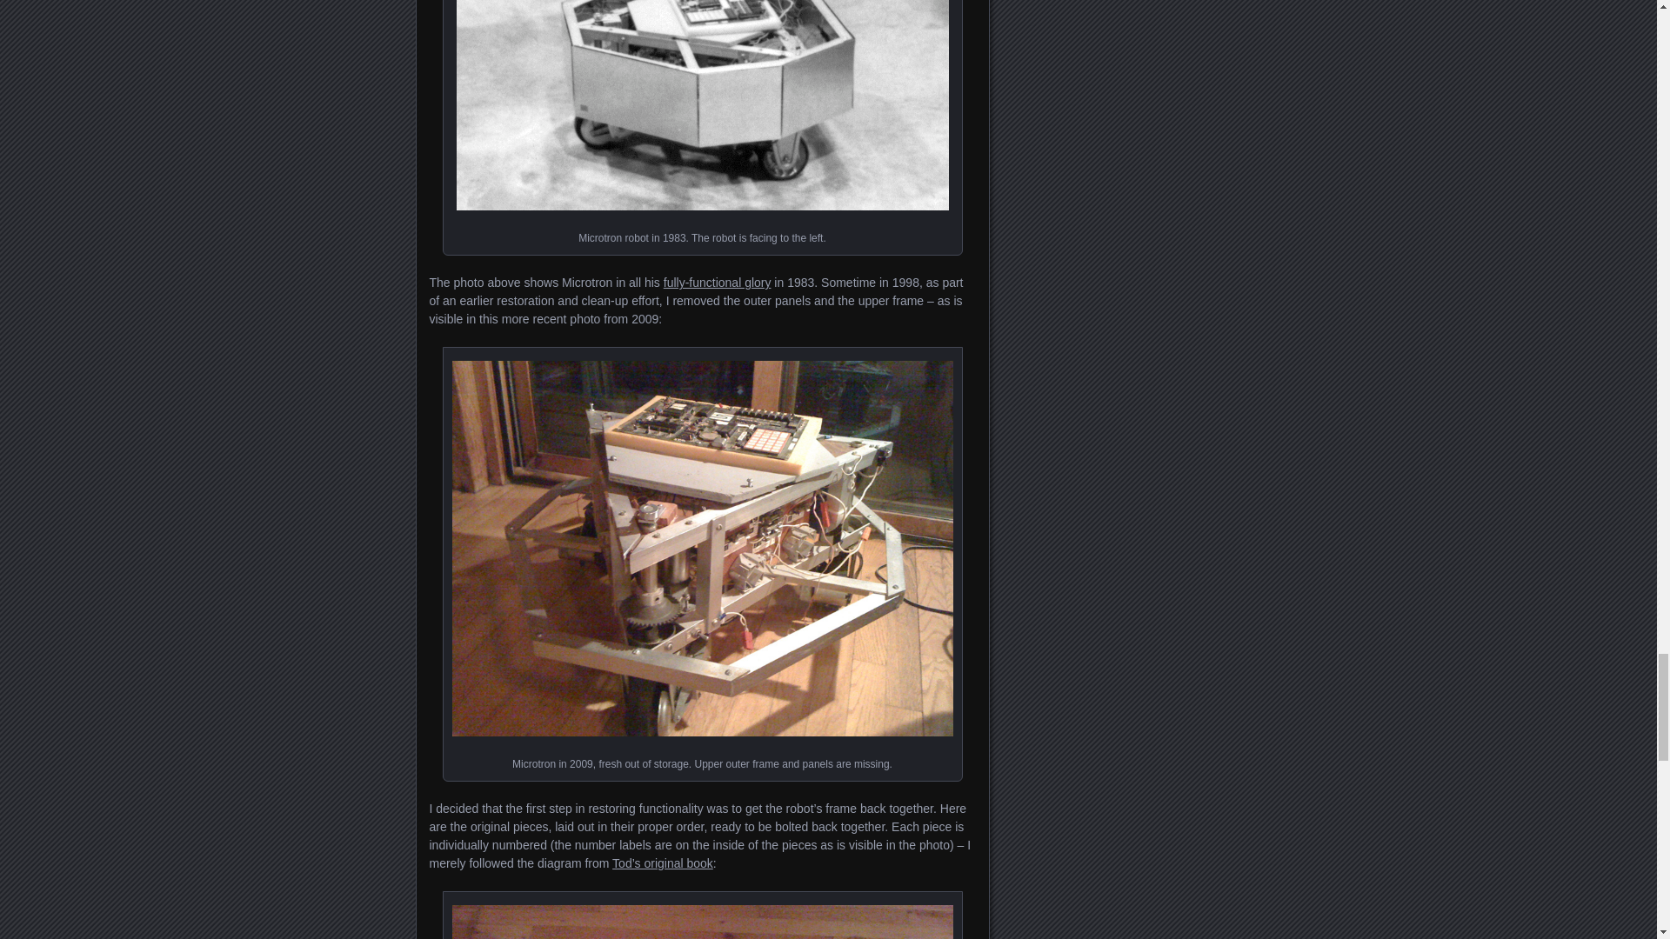  Describe the element at coordinates (702, 104) in the screenshot. I see `Microtron in 1983` at that location.